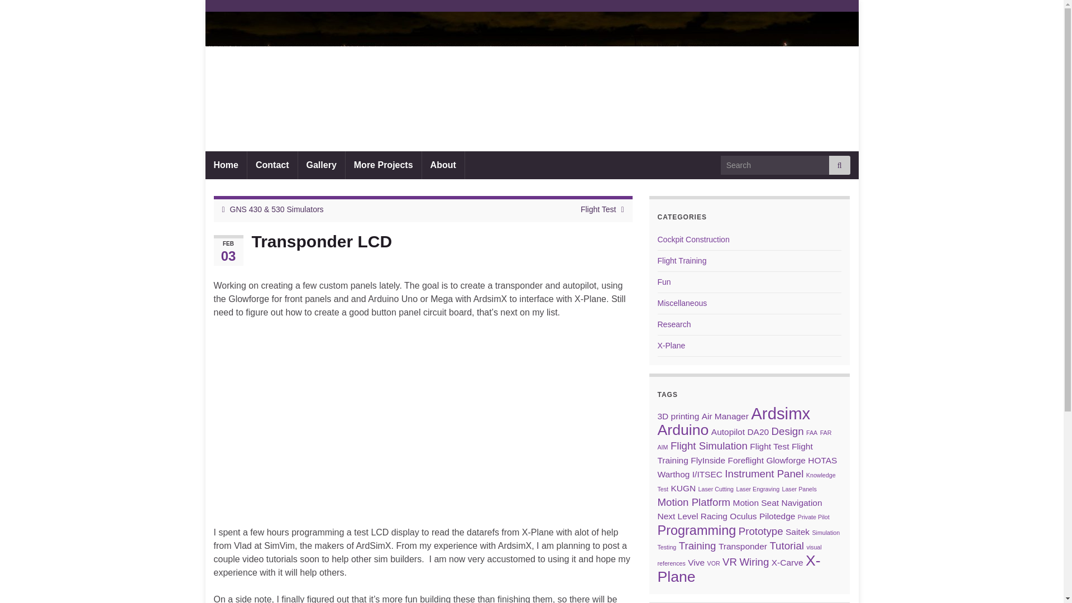  Describe the element at coordinates (709, 446) in the screenshot. I see `Flight Simulation` at that location.